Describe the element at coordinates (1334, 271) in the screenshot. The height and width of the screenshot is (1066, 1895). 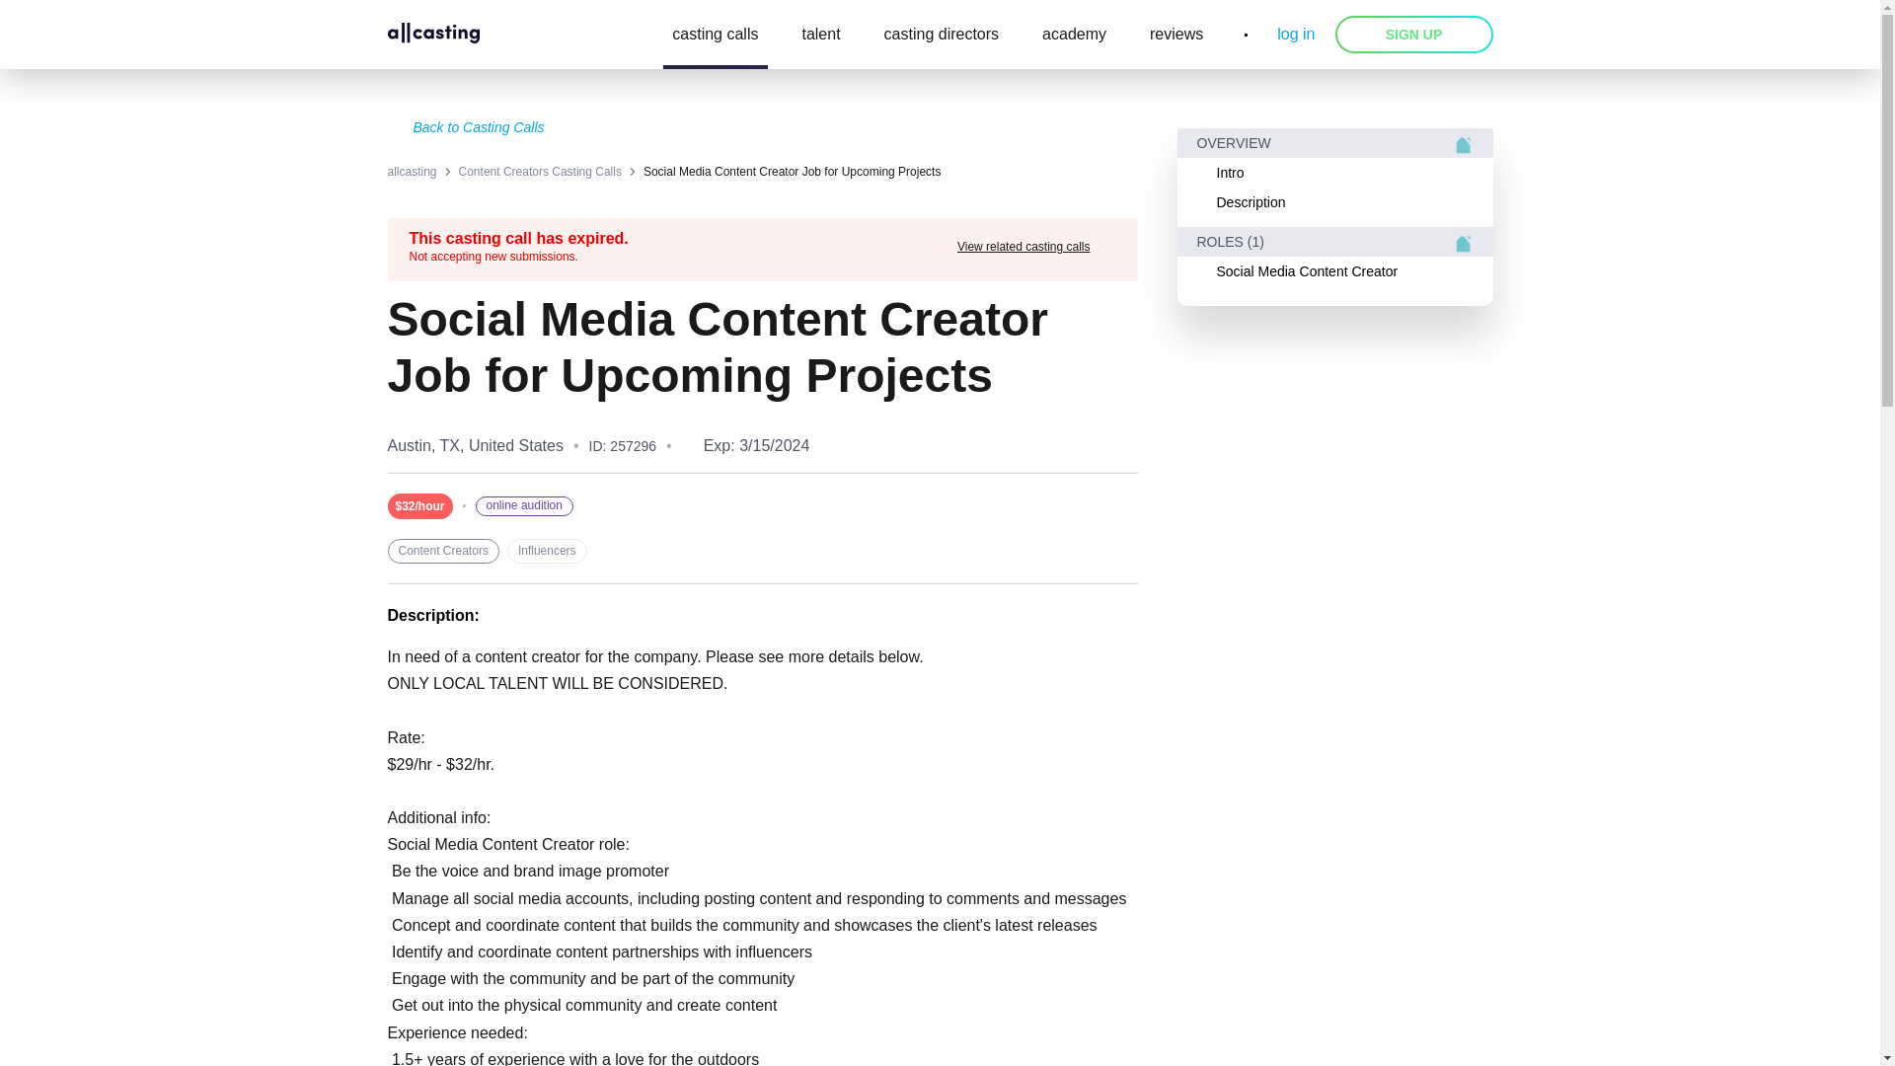
I see `Social Media Content Creator` at that location.